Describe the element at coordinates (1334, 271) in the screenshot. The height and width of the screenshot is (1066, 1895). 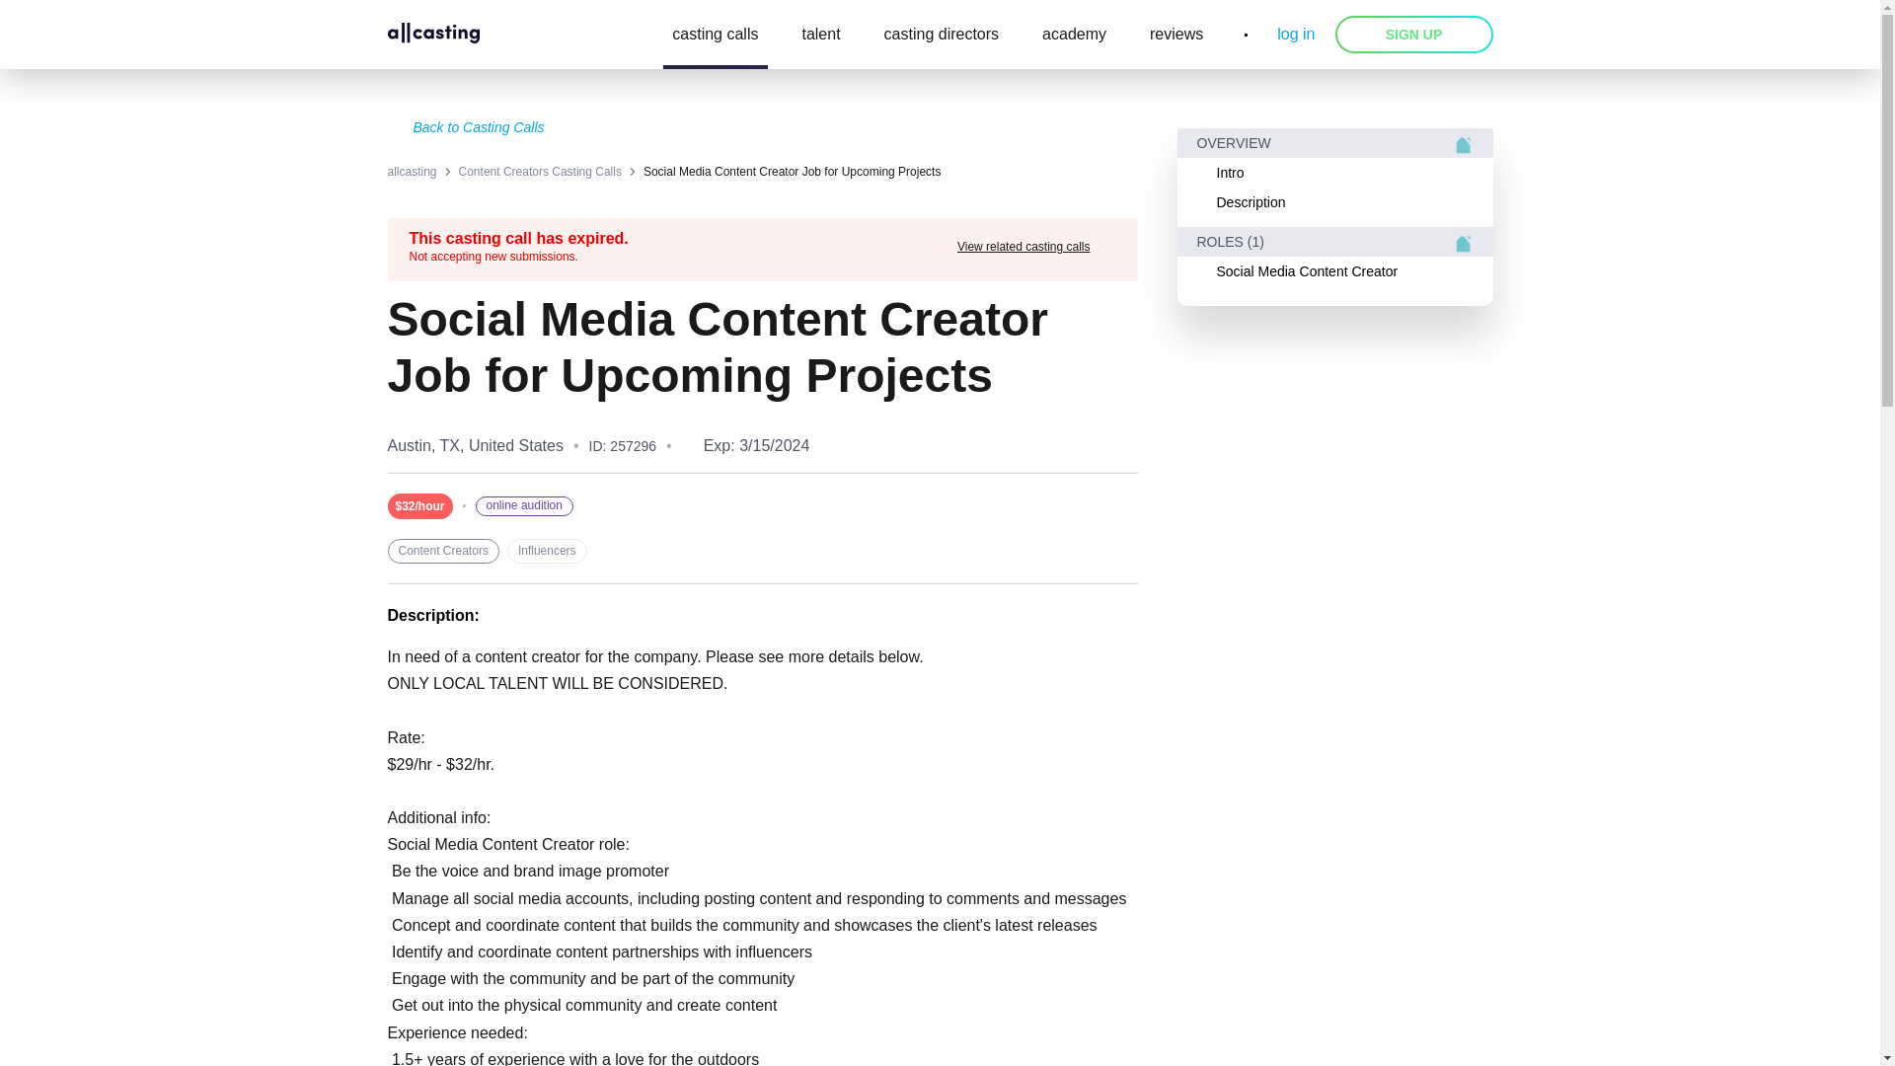
I see `Social Media Content Creator` at that location.